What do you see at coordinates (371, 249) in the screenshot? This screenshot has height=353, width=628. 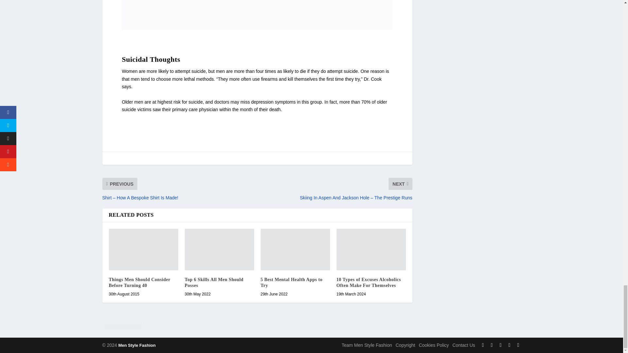 I see `10 Types of Excuses Alcoholics Often Make For Themselves` at bounding box center [371, 249].